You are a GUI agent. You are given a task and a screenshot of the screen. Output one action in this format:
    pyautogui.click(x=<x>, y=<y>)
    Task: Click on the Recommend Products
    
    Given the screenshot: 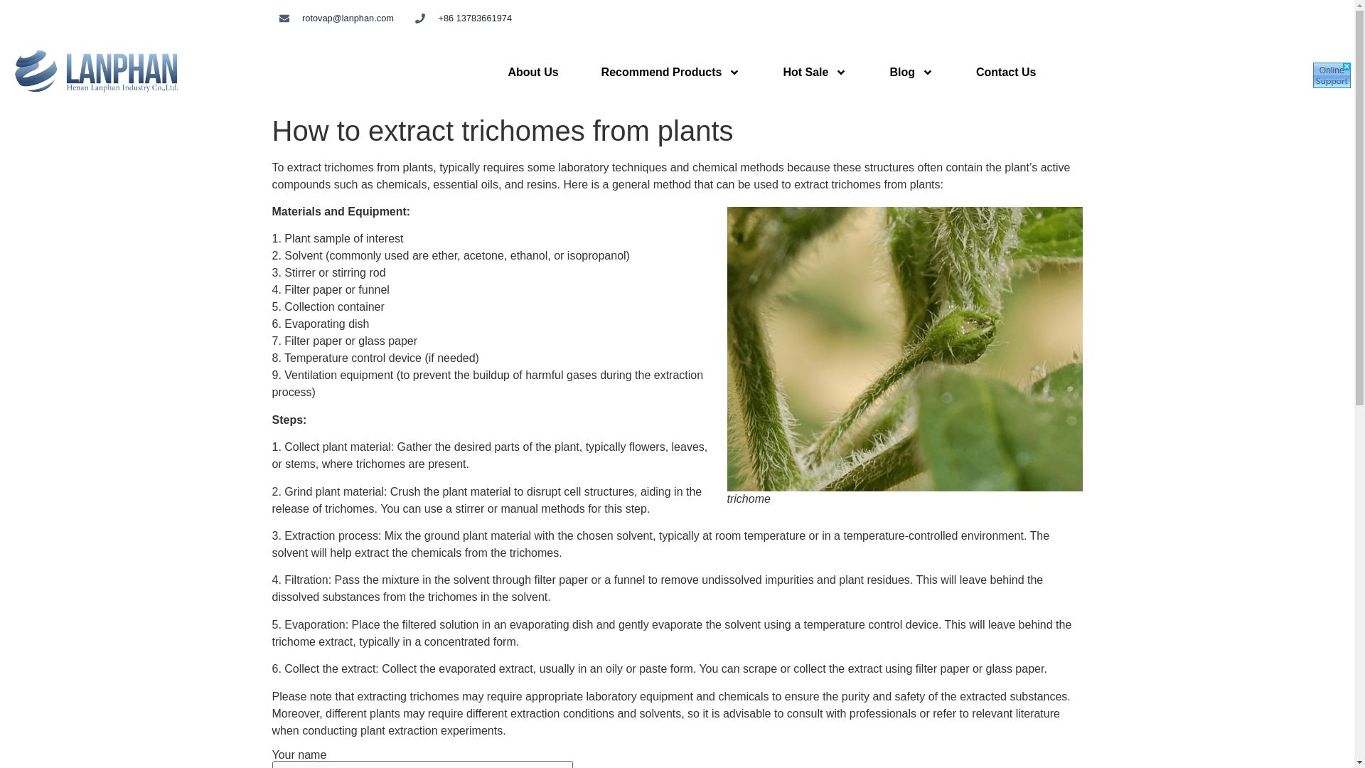 What is the action you would take?
    pyautogui.click(x=670, y=73)
    